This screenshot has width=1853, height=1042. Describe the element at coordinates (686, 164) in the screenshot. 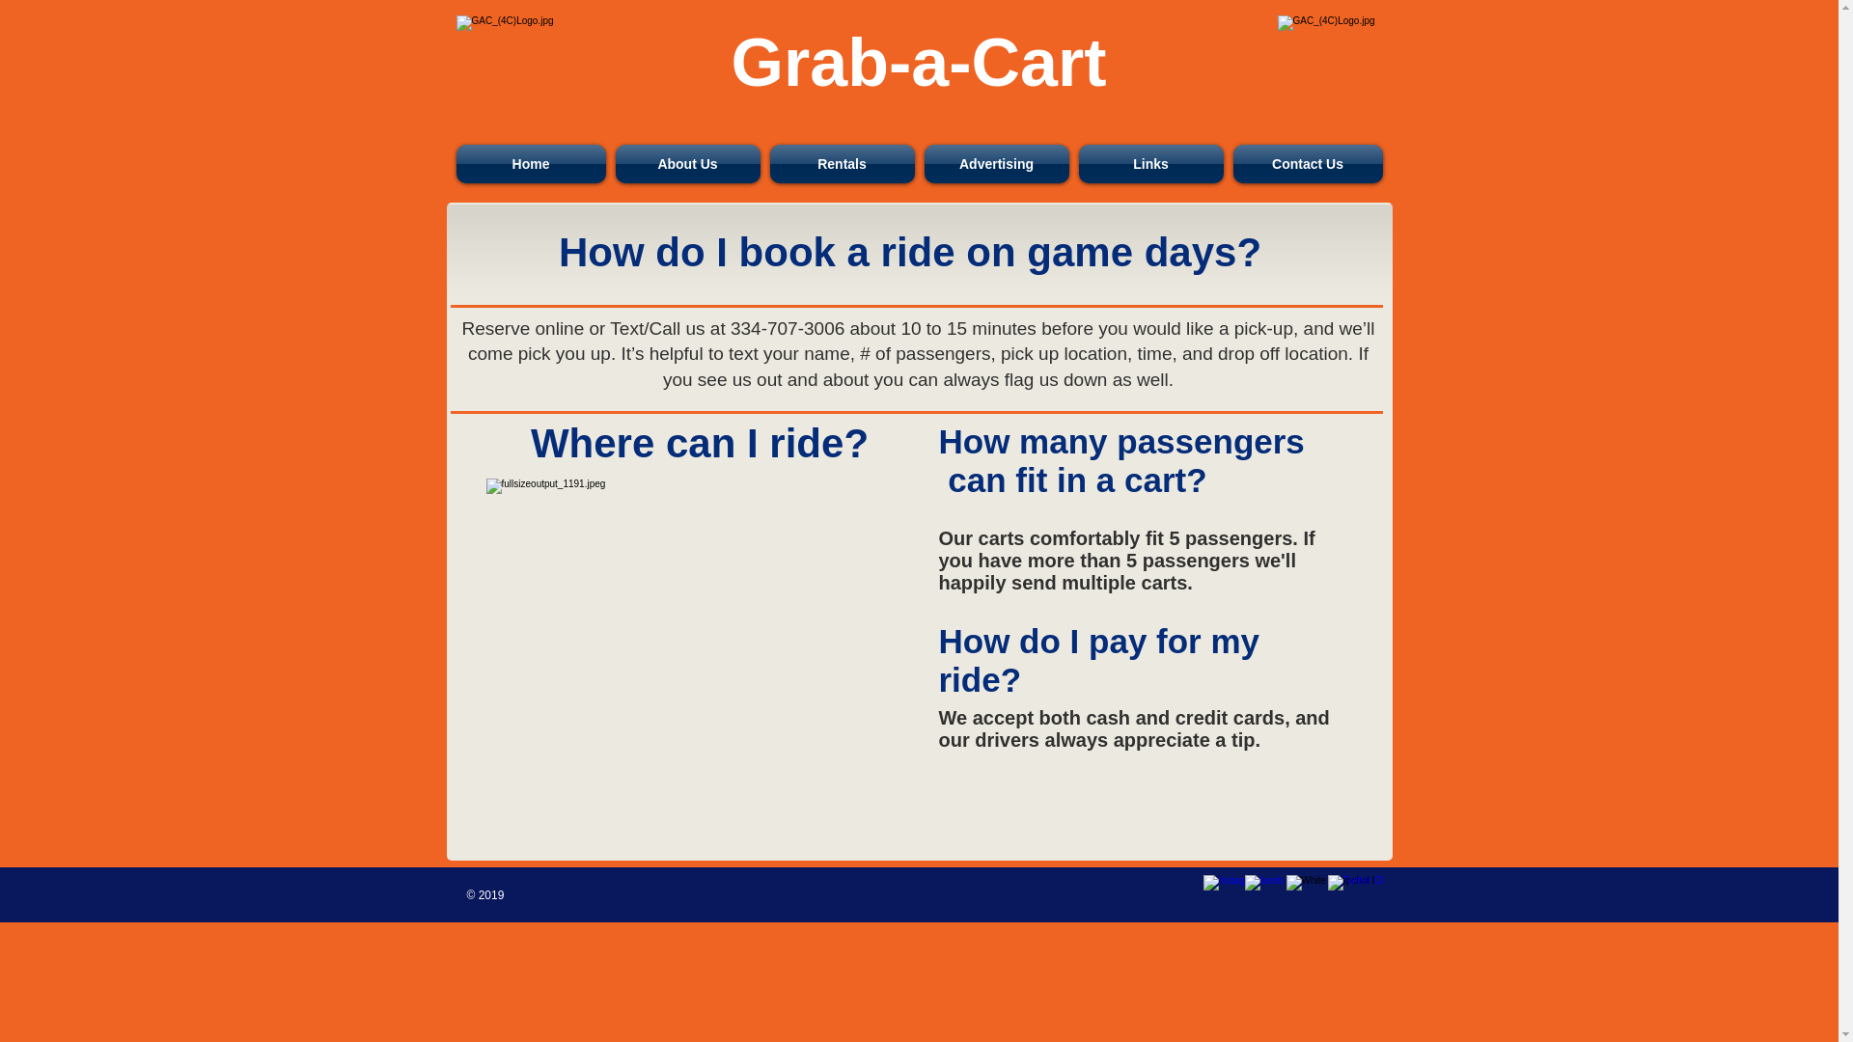

I see `About Us` at that location.